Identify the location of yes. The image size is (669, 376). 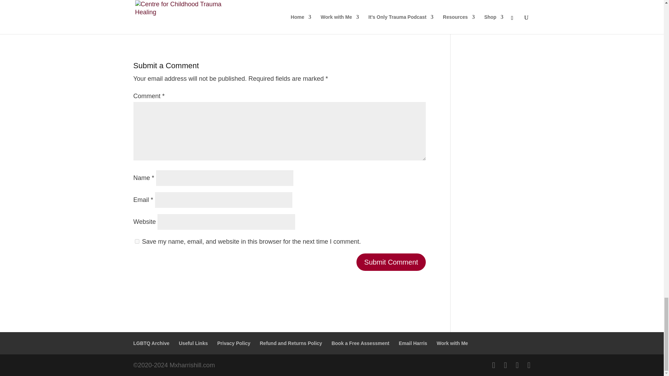
(137, 241).